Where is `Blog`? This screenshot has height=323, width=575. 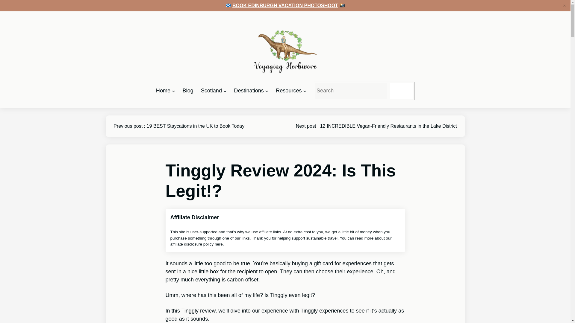 Blog is located at coordinates (187, 91).